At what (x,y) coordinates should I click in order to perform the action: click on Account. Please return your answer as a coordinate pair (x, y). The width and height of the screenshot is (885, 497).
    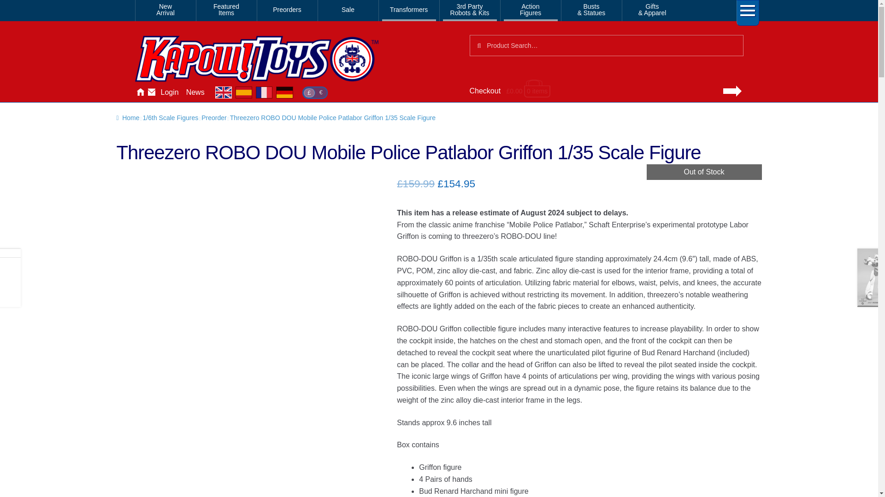
    Looking at the image, I should click on (169, 92).